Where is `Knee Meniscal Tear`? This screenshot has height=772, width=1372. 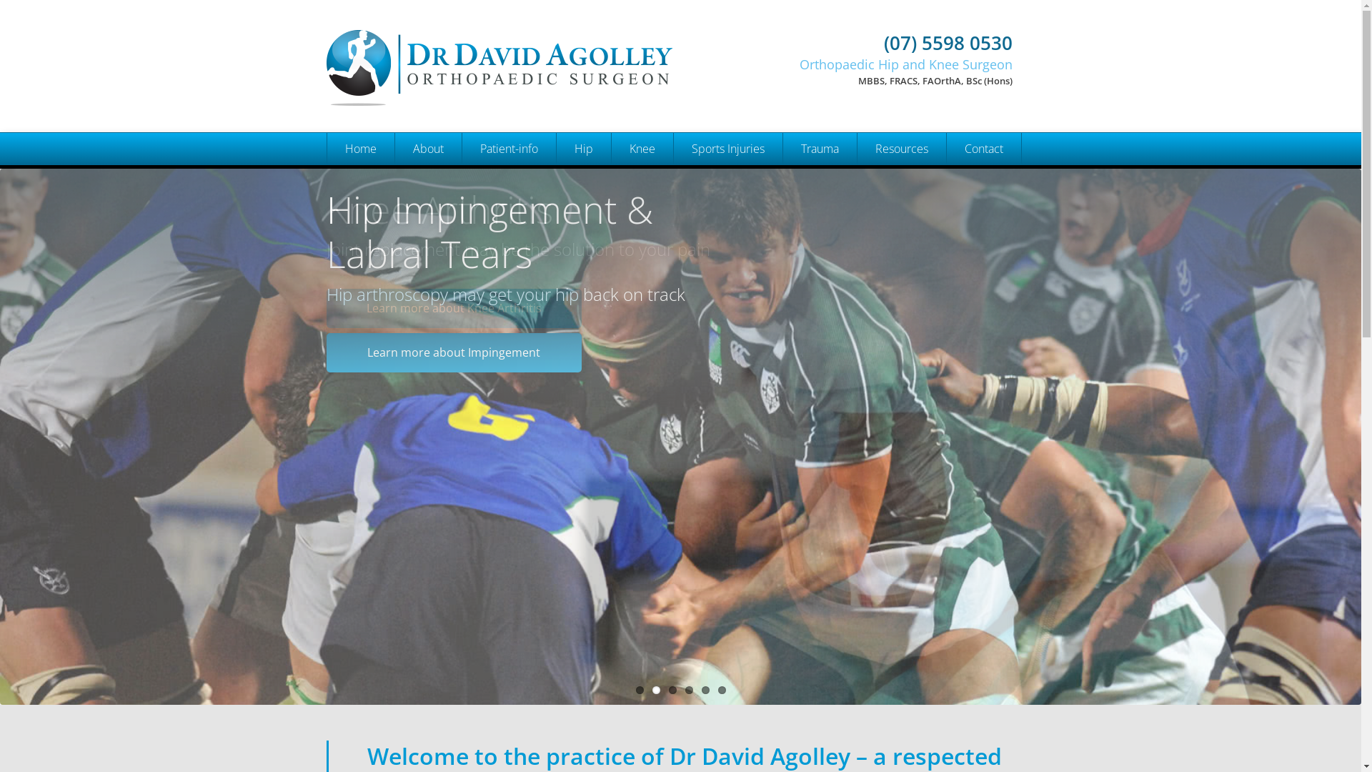
Knee Meniscal Tear is located at coordinates (727, 342).